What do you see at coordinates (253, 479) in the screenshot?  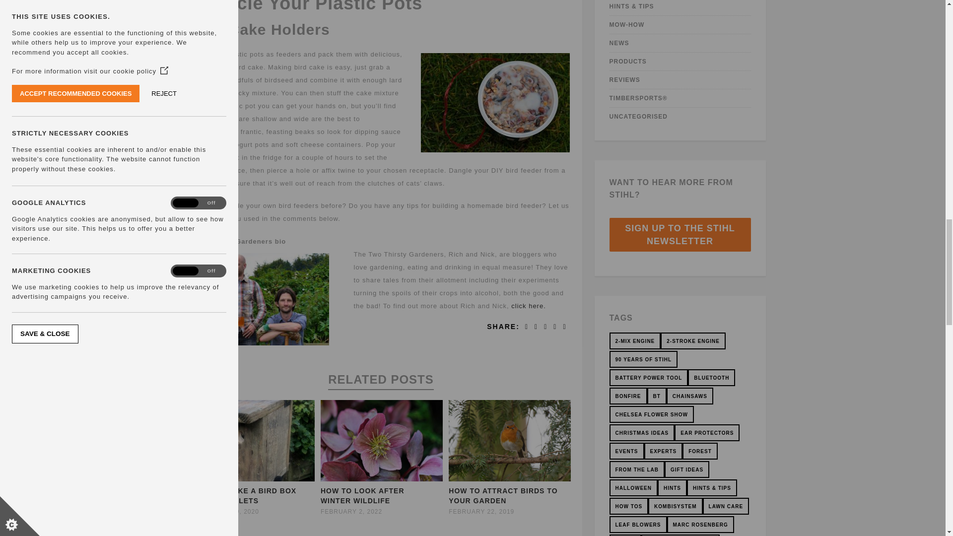 I see `Permanent Link to How To Make A Bird Box Out Of Pallets` at bounding box center [253, 479].